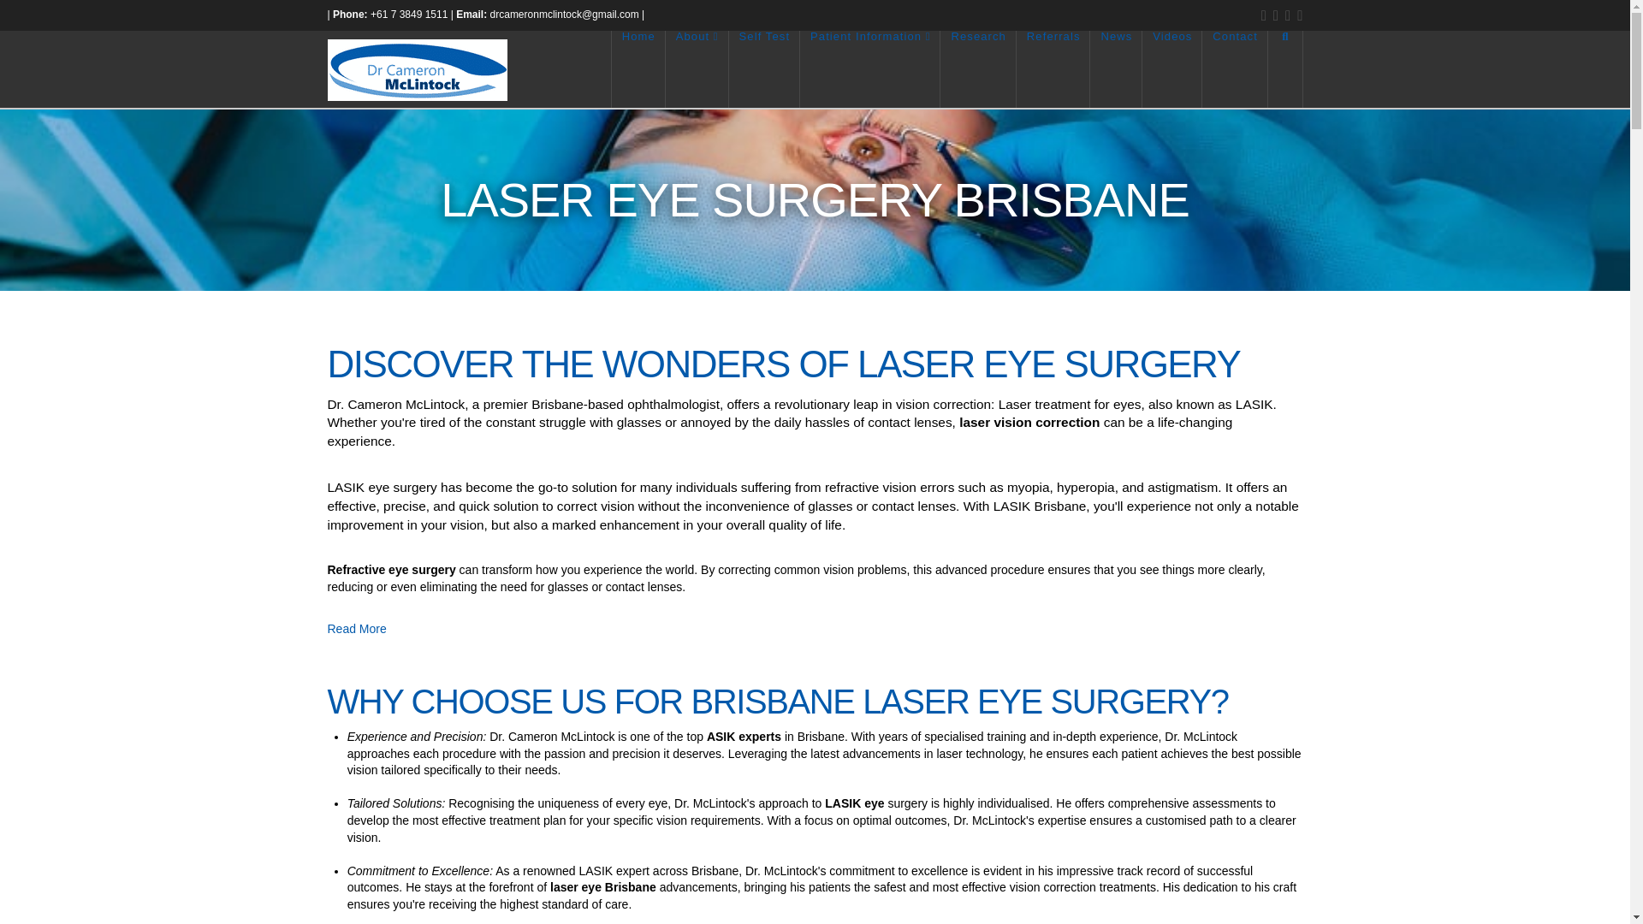  I want to click on Patient Information, so click(869, 68).